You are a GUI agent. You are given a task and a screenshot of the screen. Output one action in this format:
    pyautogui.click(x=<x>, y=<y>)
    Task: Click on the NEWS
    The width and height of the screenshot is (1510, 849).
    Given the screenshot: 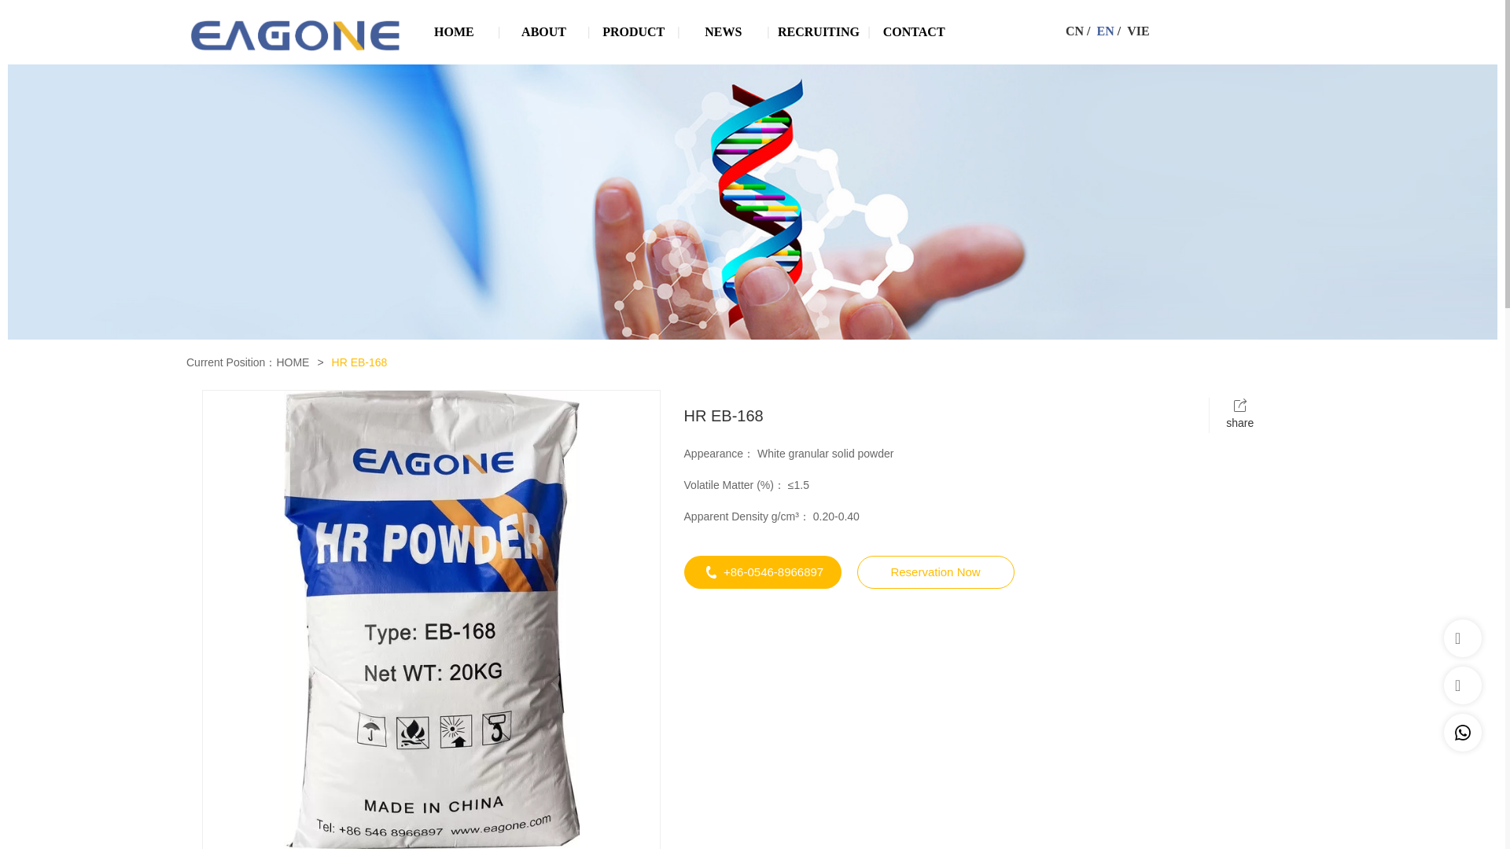 What is the action you would take?
    pyautogui.click(x=724, y=32)
    